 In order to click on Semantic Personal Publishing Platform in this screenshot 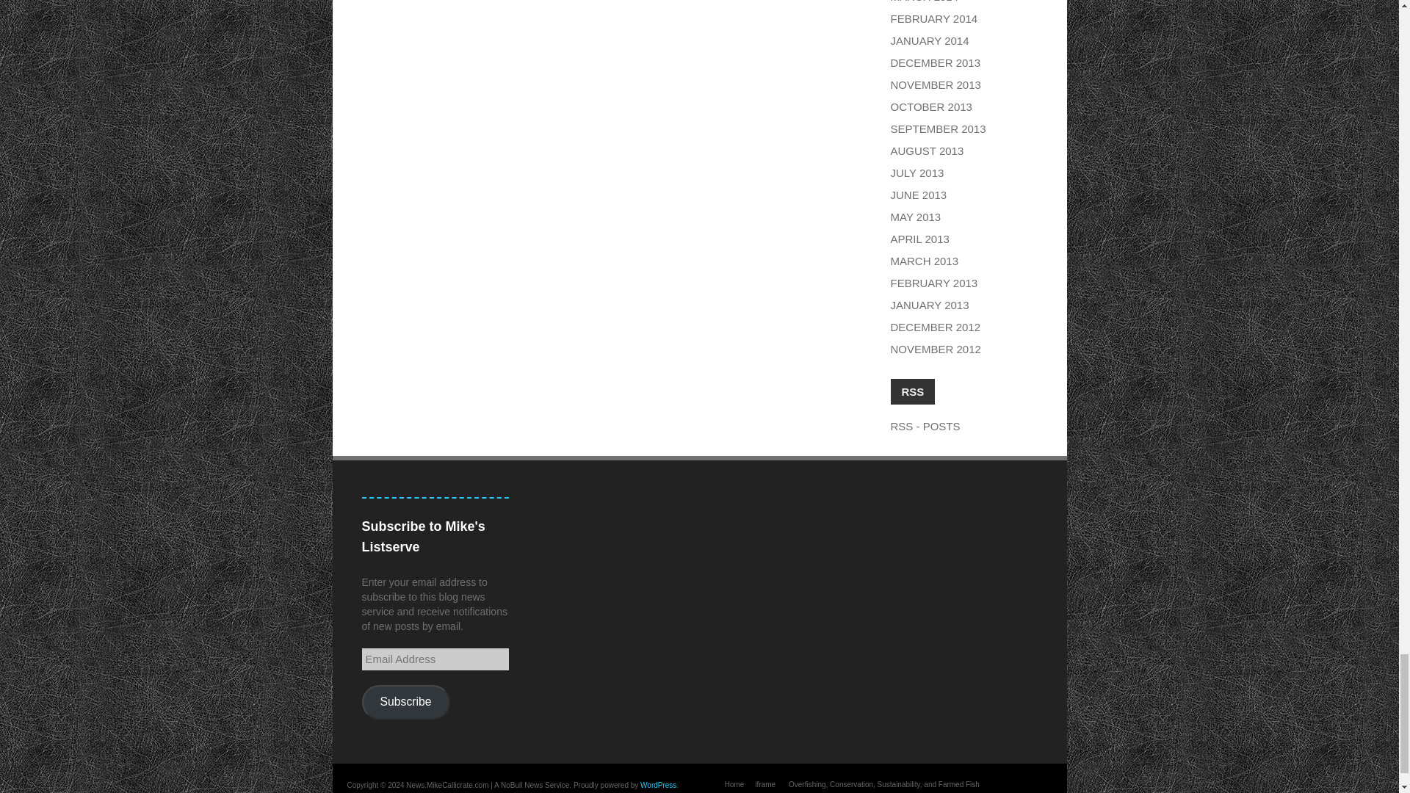, I will do `click(658, 784)`.